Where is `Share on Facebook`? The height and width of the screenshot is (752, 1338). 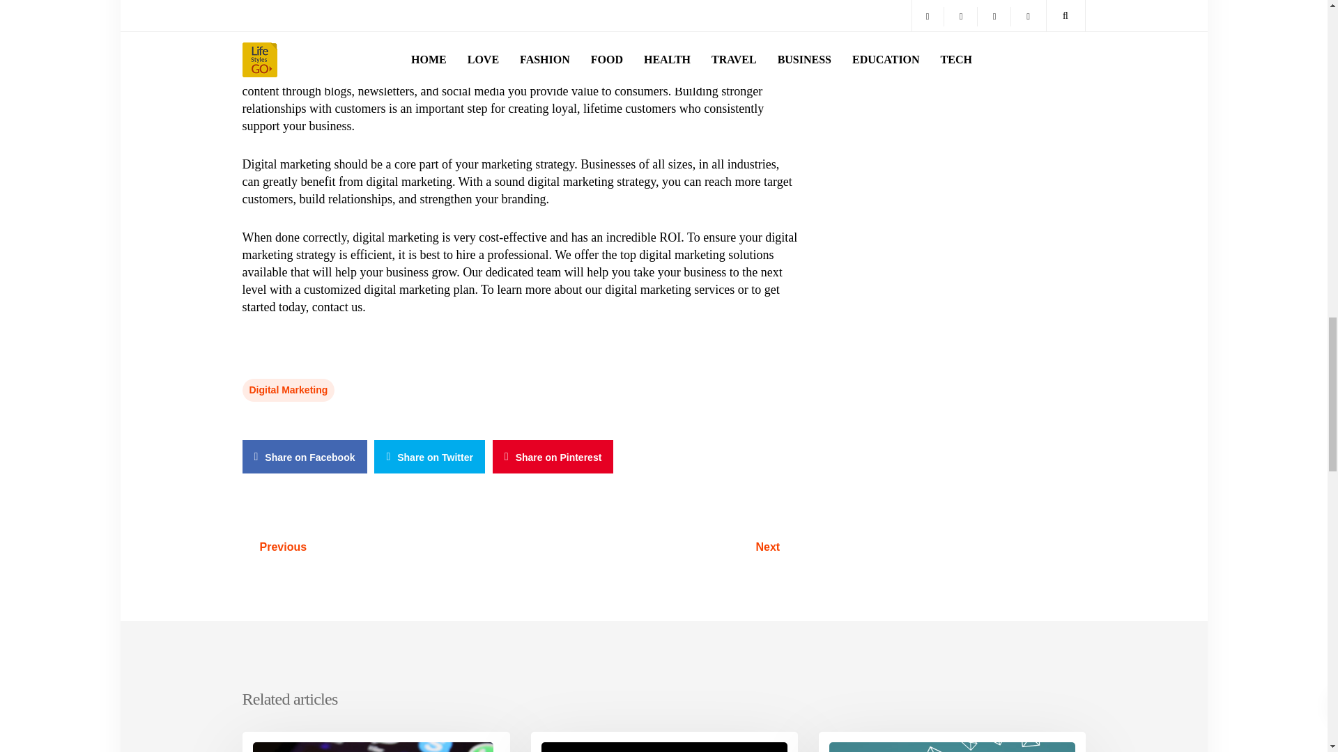 Share on Facebook is located at coordinates (304, 457).